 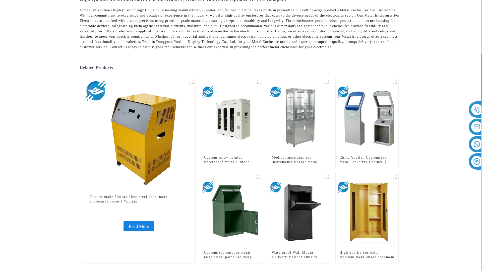 What do you see at coordinates (139, 226) in the screenshot?
I see `Read More` at bounding box center [139, 226].